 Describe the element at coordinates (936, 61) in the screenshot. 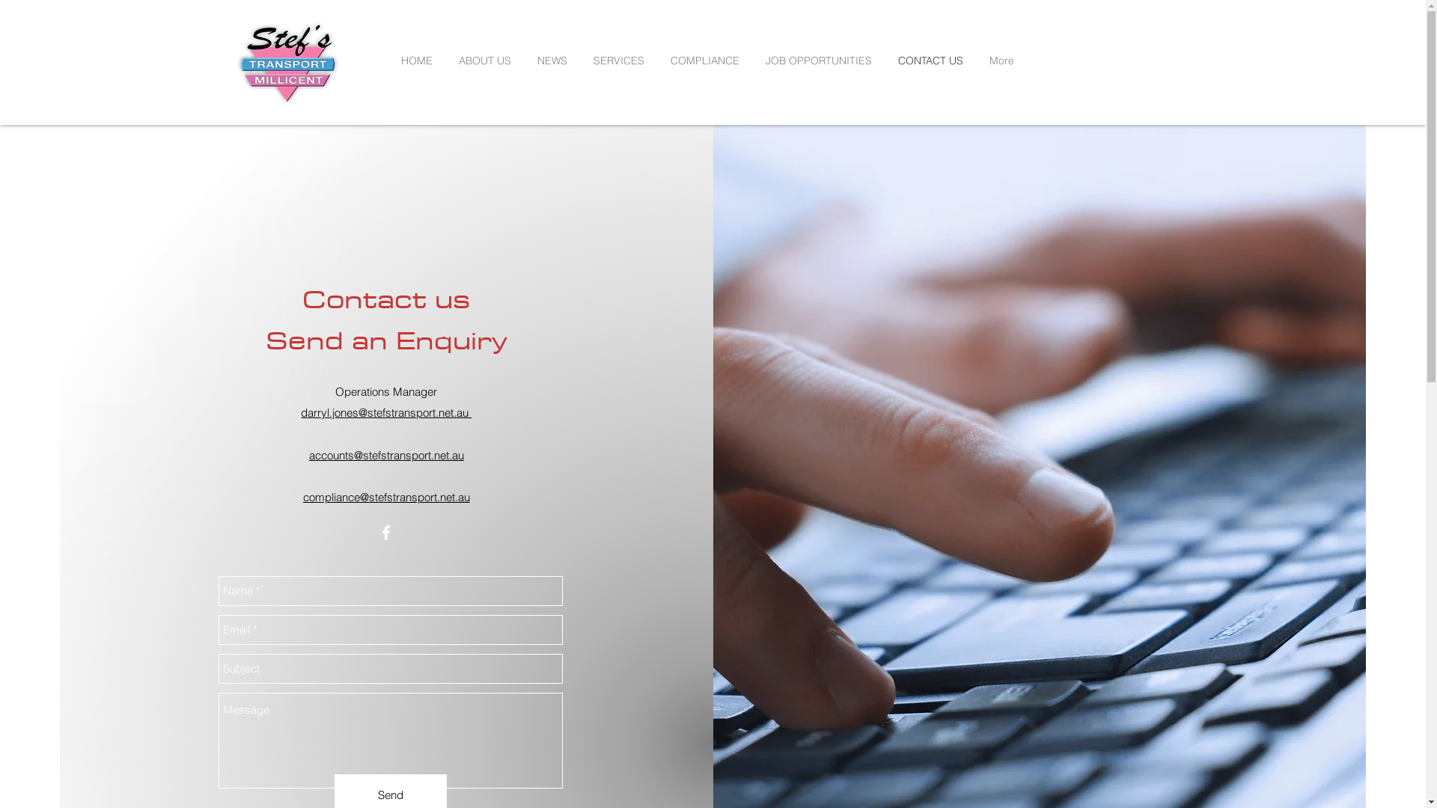

I see `CONTACT US` at that location.